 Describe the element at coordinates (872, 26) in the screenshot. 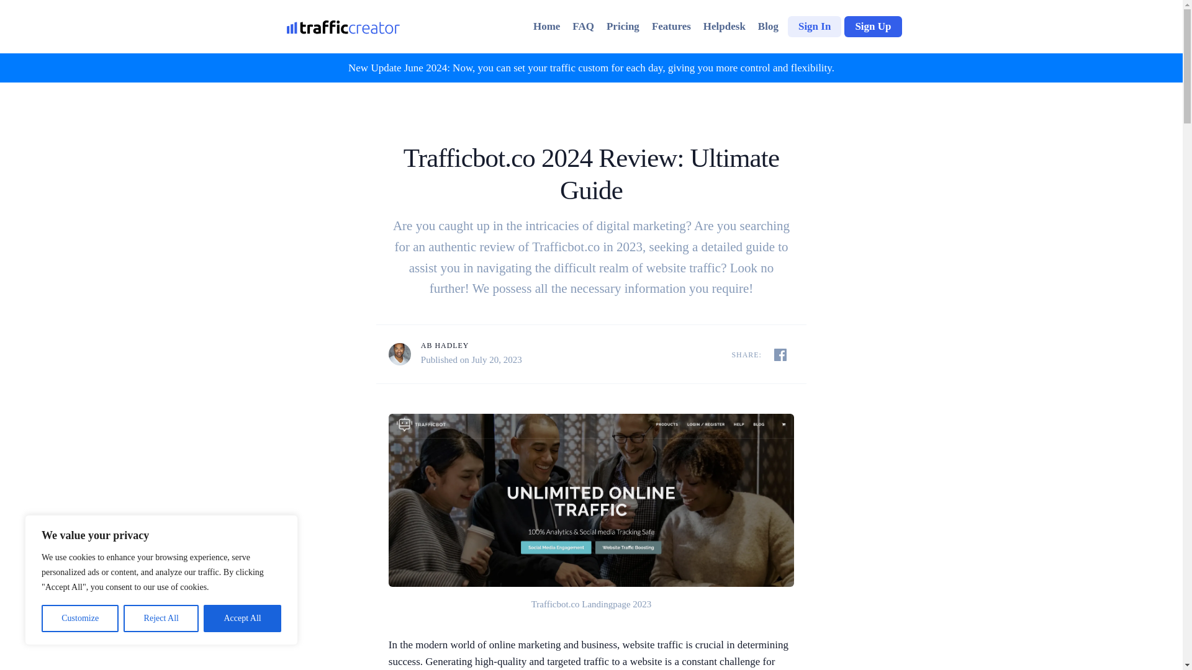

I see `Sign Up` at that location.